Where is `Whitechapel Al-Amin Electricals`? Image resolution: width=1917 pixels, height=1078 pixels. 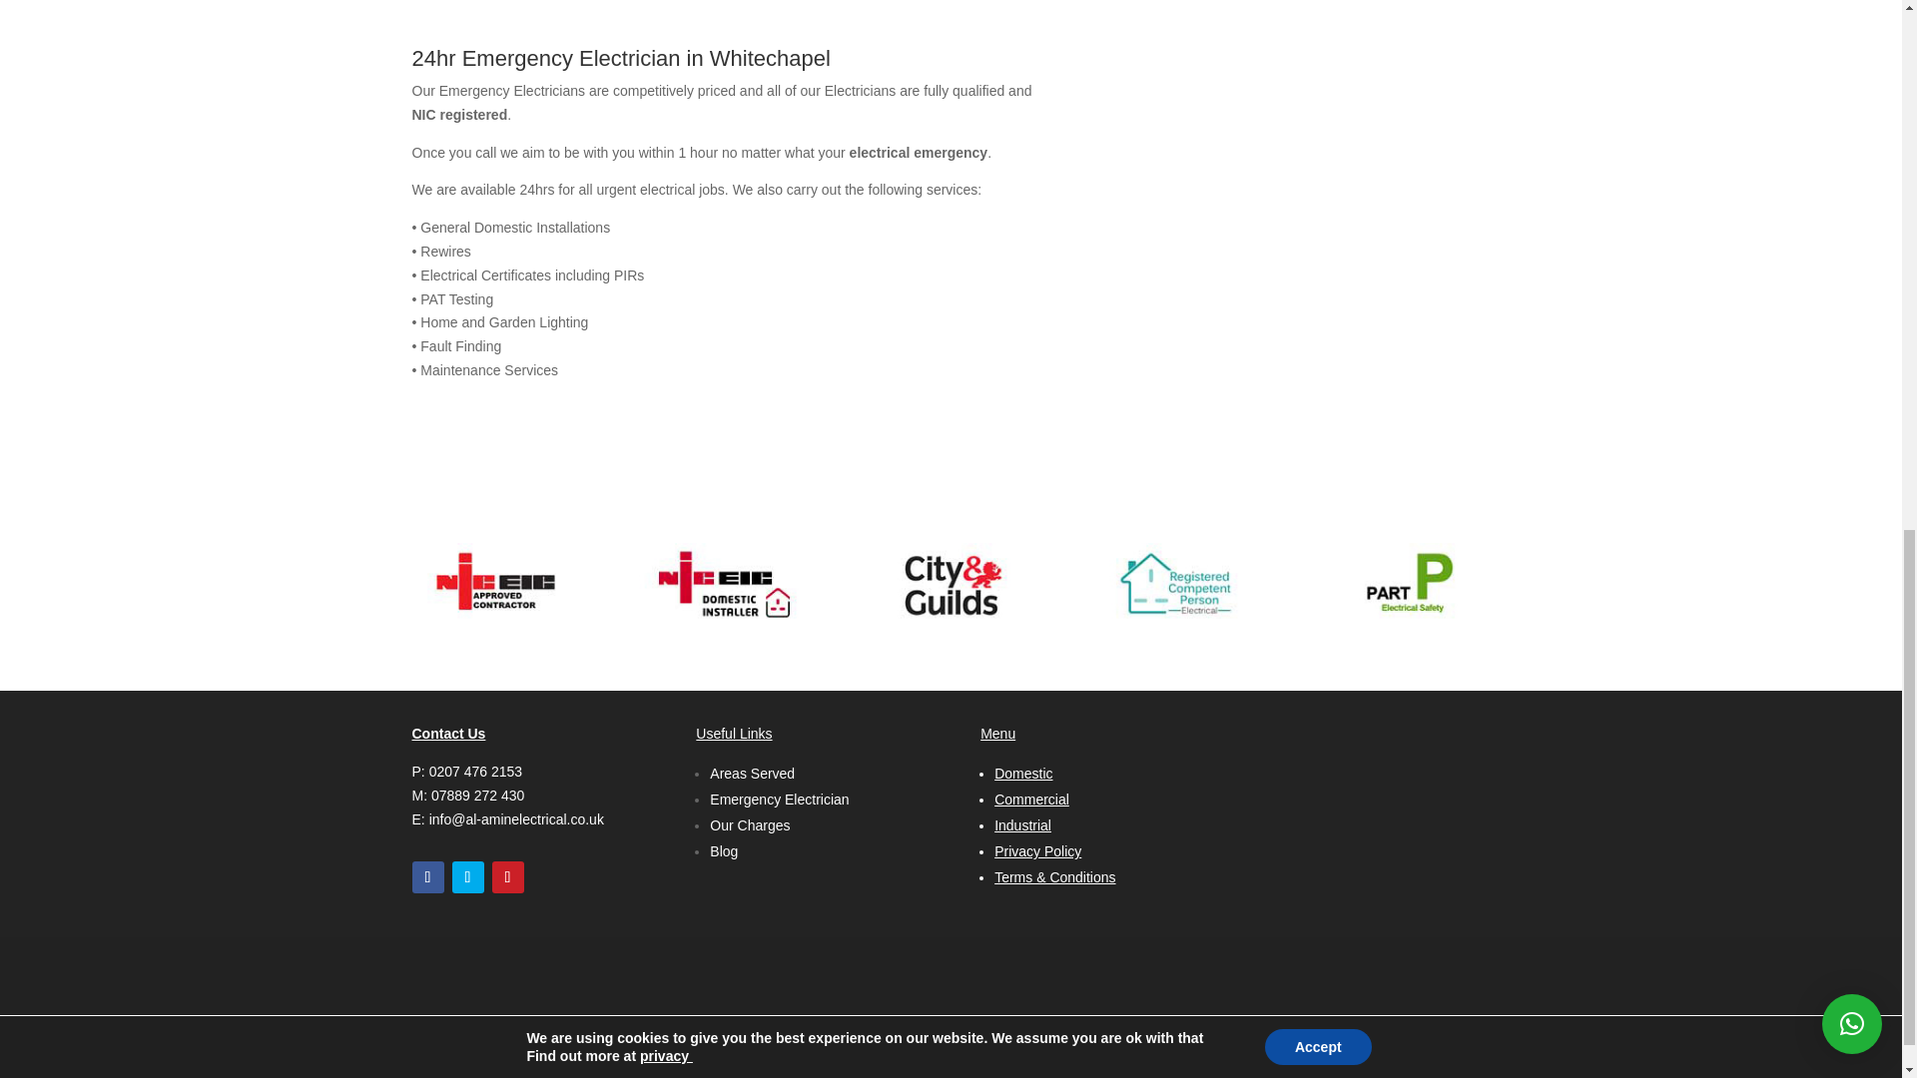 Whitechapel Al-Amin Electricals is located at coordinates (495, 585).